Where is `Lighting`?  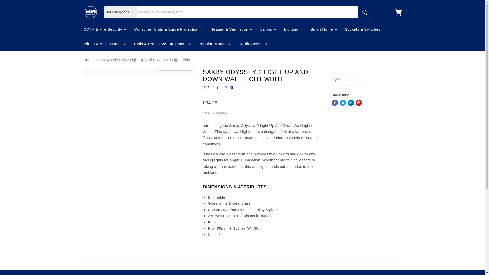
Lighting is located at coordinates (293, 29).